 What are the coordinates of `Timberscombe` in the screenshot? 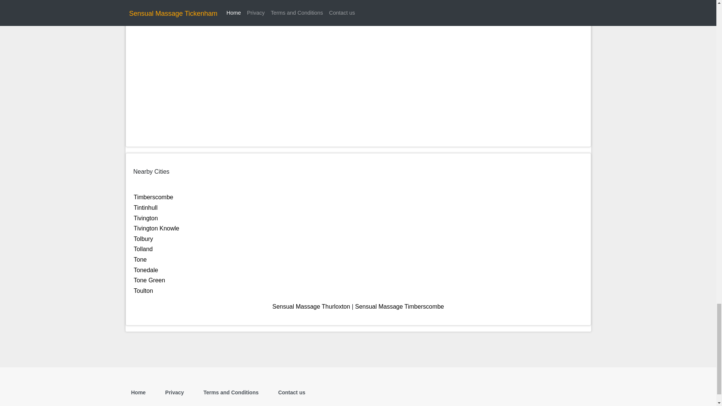 It's located at (153, 197).